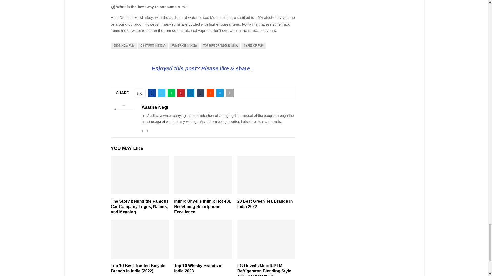 The image size is (492, 276). What do you see at coordinates (140, 93) in the screenshot?
I see `0` at bounding box center [140, 93].